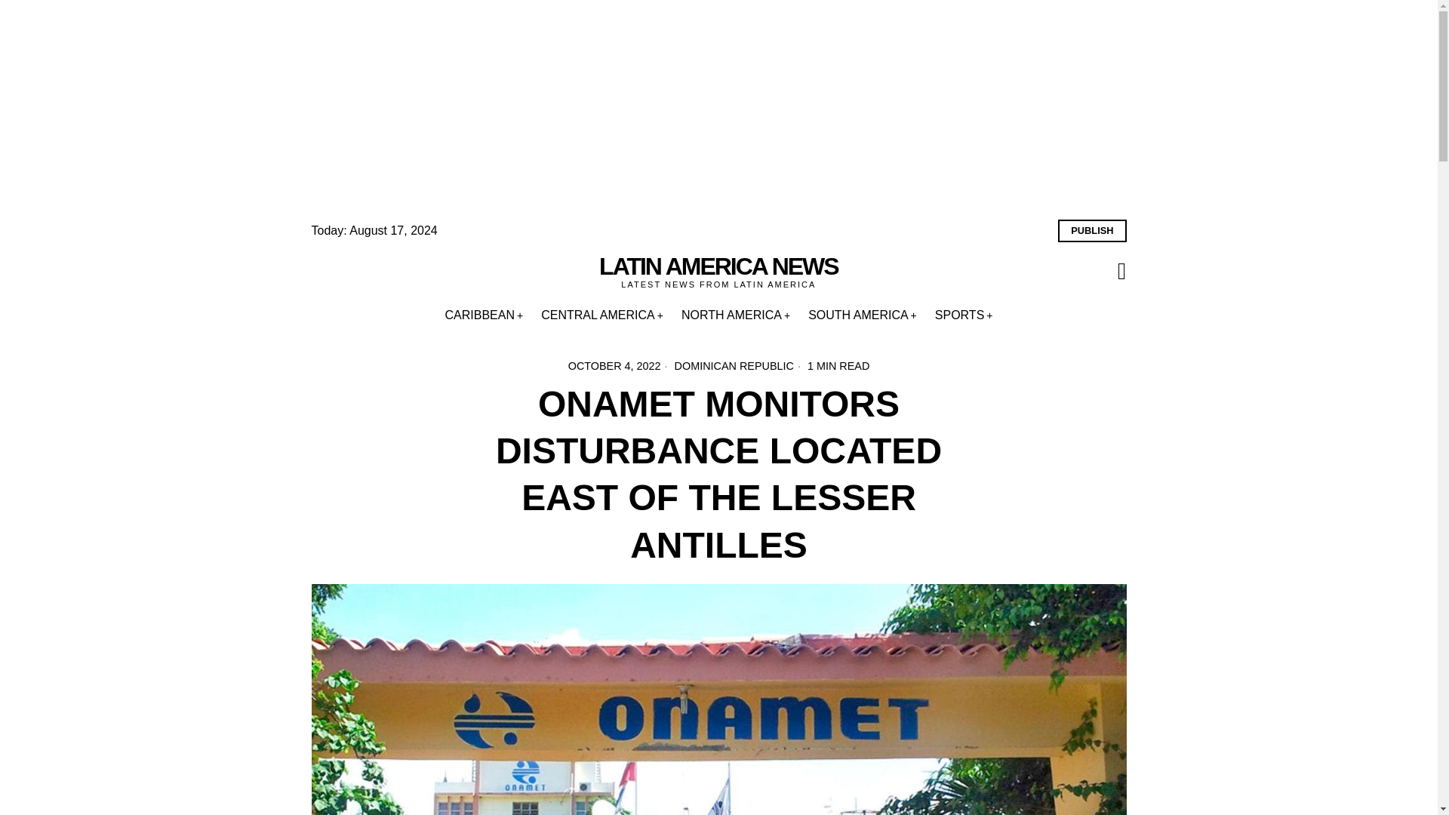 The image size is (1449, 815). Describe the element at coordinates (485, 315) in the screenshot. I see `CARIBBEAN` at that location.